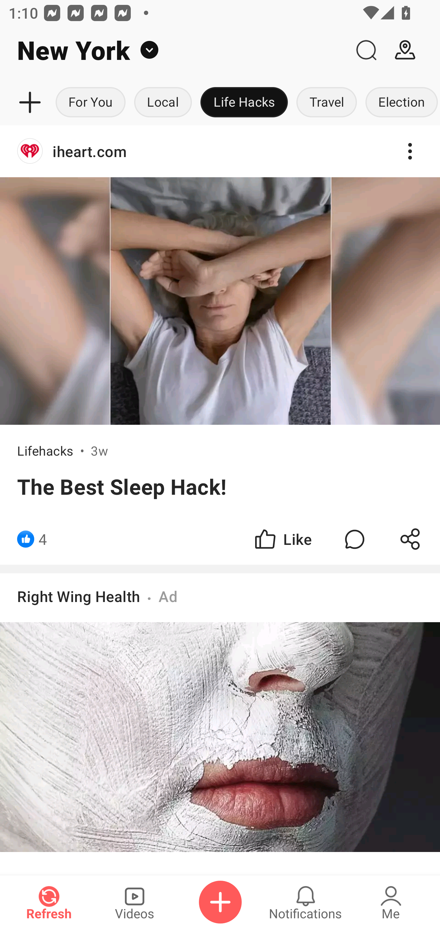 This screenshot has height=929, width=440. I want to click on 4, so click(43, 539).